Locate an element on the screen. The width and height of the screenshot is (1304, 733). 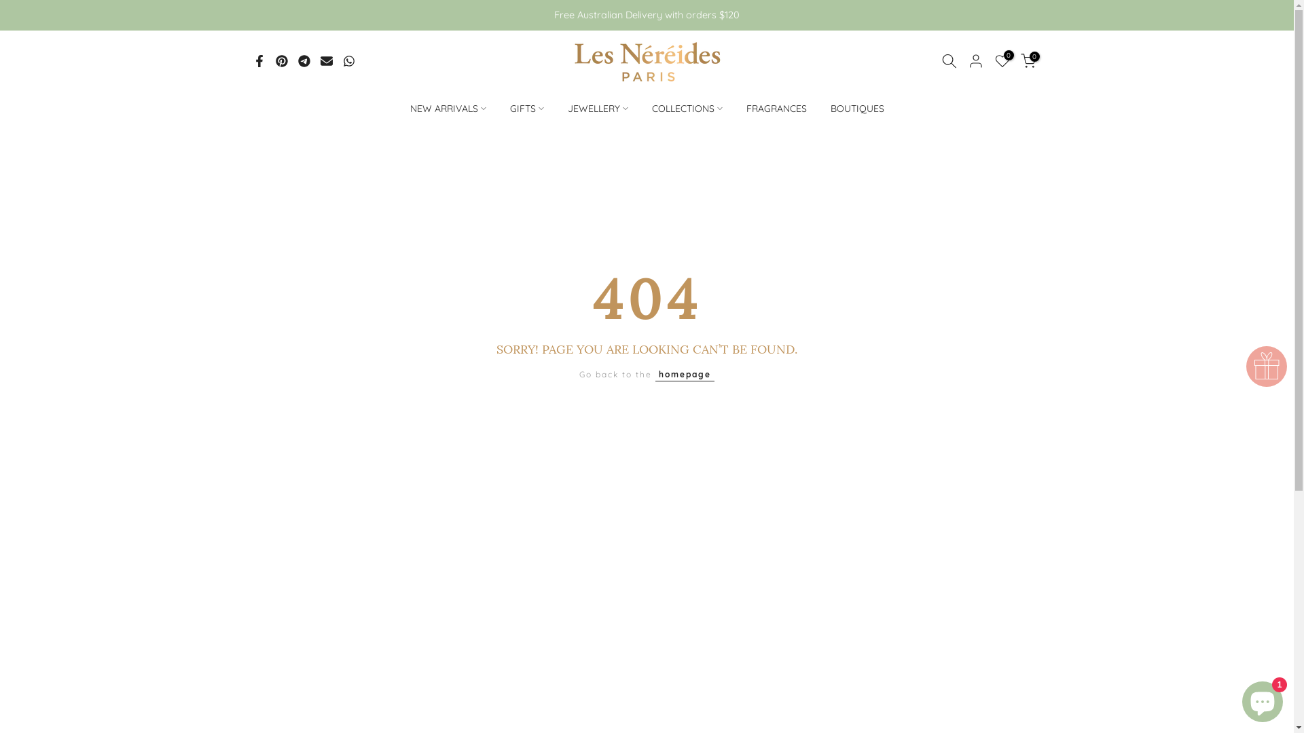
NEW ARRIVALS is located at coordinates (448, 109).